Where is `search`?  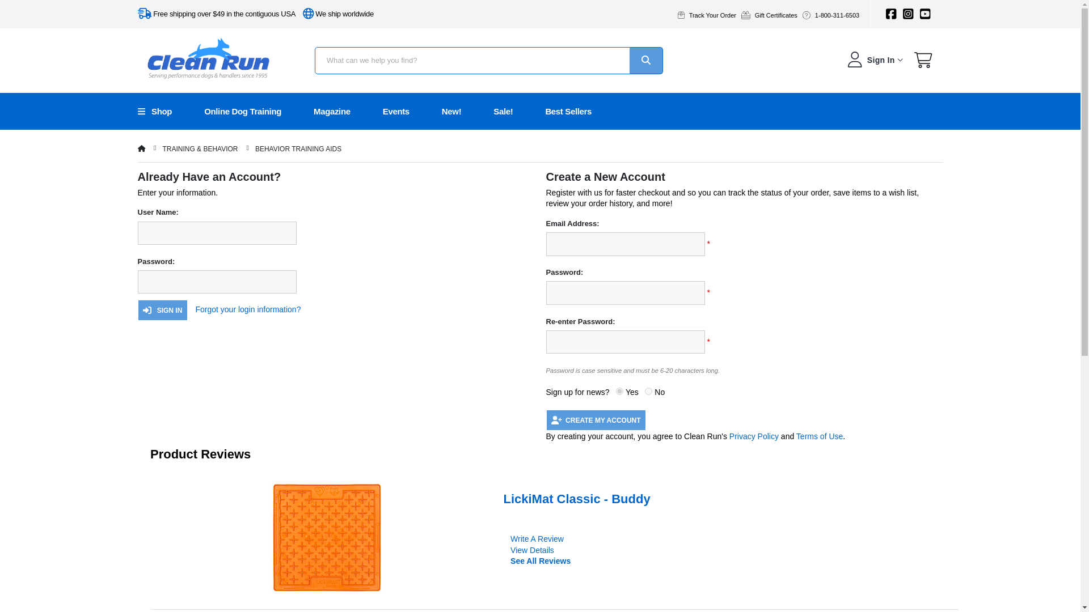
search is located at coordinates (645, 60).